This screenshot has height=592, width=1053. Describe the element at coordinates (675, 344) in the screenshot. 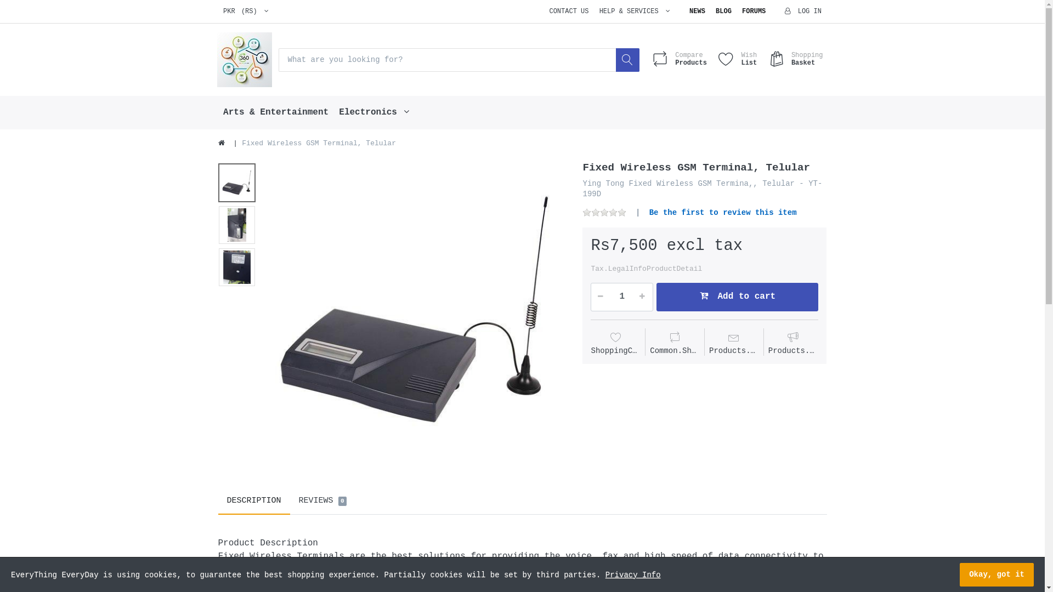

I see `Common.Shopbar.Compare` at that location.